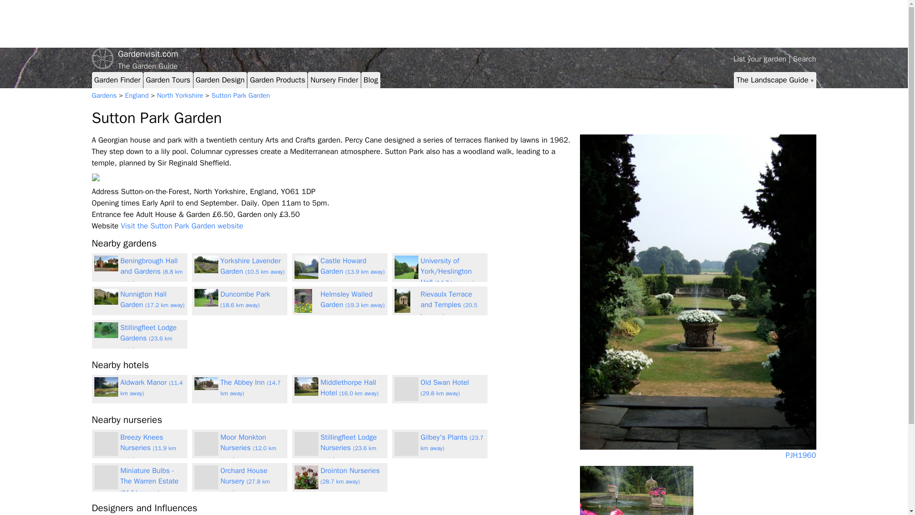  I want to click on Blog, so click(370, 80).